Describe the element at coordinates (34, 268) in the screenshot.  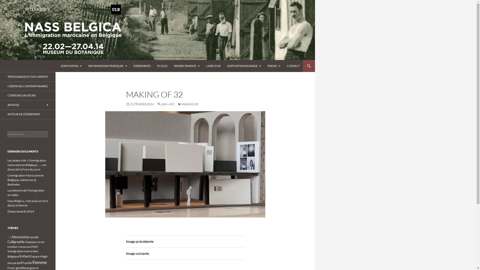
I see `guerre` at that location.